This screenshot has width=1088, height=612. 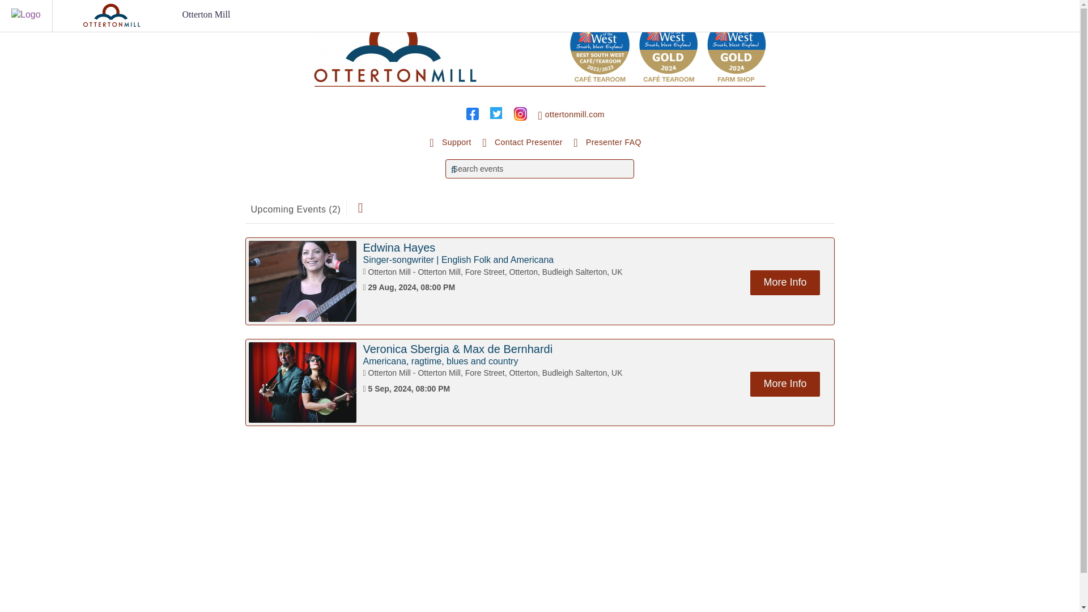 I want to click on More Info, so click(x=784, y=384).